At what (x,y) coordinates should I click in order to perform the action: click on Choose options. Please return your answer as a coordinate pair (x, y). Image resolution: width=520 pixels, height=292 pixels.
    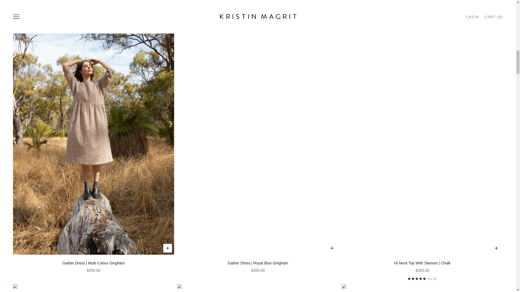
    Looking at the image, I should click on (167, 248).